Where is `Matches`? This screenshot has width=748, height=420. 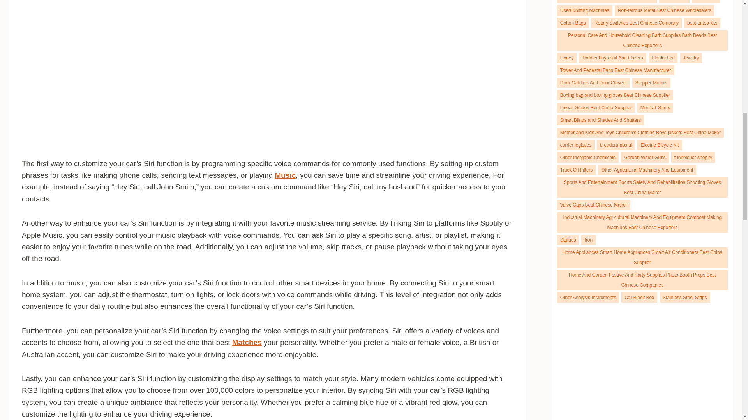
Matches is located at coordinates (247, 342).